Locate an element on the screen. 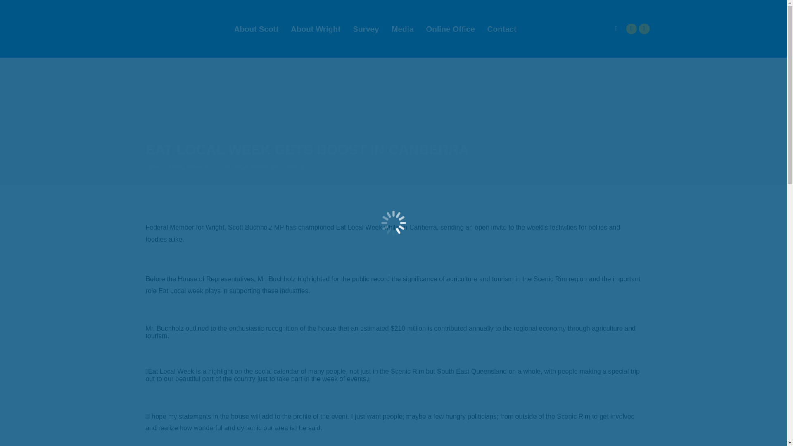  Survey is located at coordinates (366, 29).